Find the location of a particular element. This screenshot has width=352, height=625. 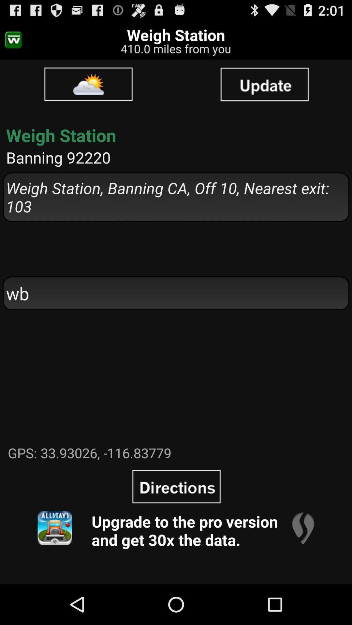

press the app below the gps 33 93026 is located at coordinates (302, 528).